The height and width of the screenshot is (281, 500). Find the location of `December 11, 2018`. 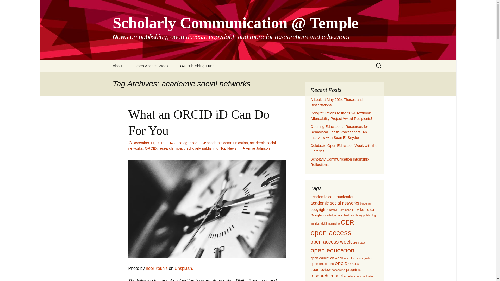

December 11, 2018 is located at coordinates (146, 143).